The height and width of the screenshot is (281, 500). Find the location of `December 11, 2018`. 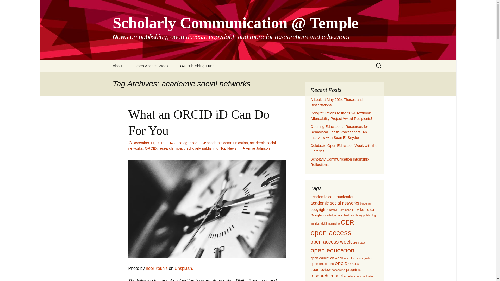

December 11, 2018 is located at coordinates (146, 143).